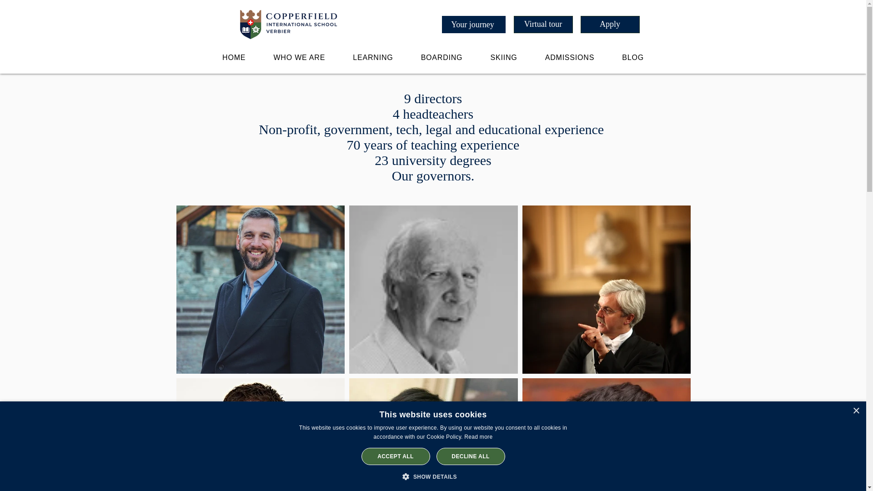  Describe the element at coordinates (543, 25) in the screenshot. I see `Virtual tour` at that location.